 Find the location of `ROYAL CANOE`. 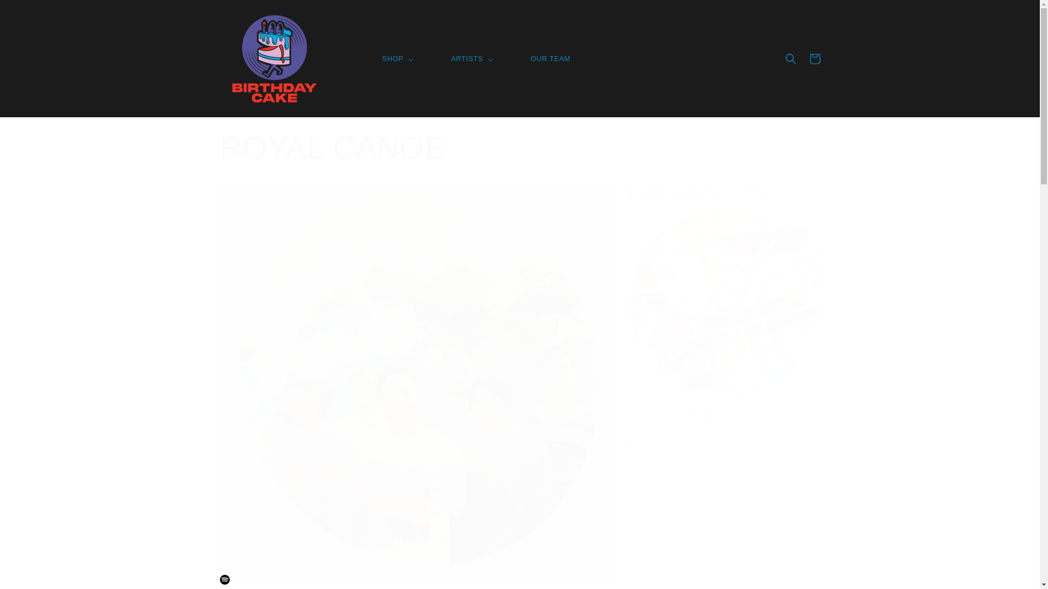

ROYAL CANOE is located at coordinates (519, 148).